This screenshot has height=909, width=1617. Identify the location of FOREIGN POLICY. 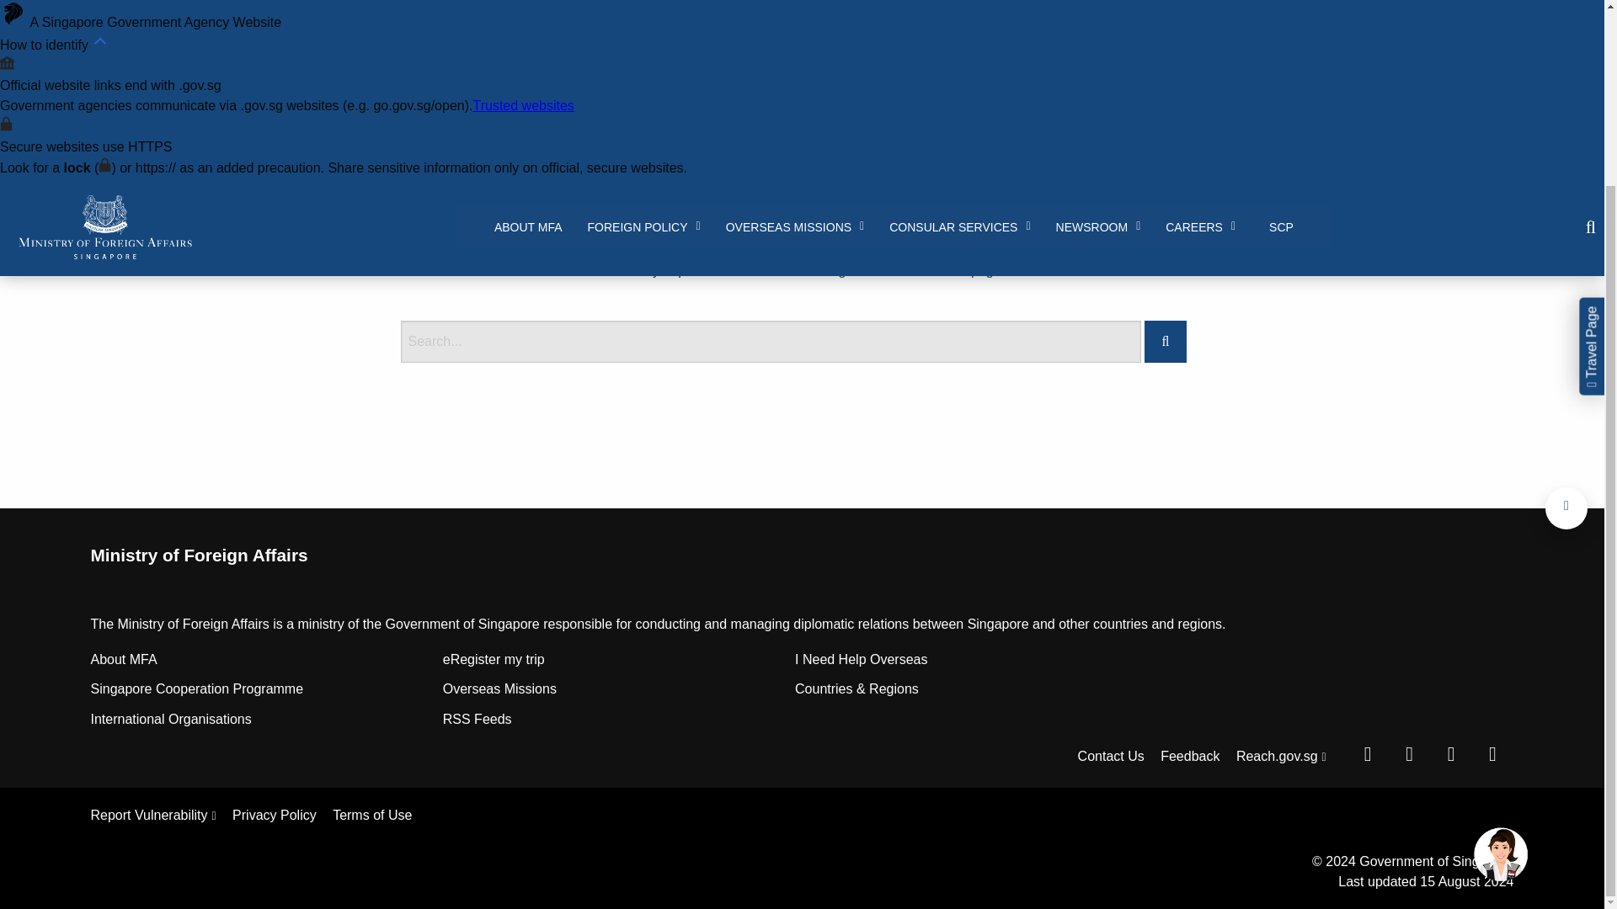
(643, 13).